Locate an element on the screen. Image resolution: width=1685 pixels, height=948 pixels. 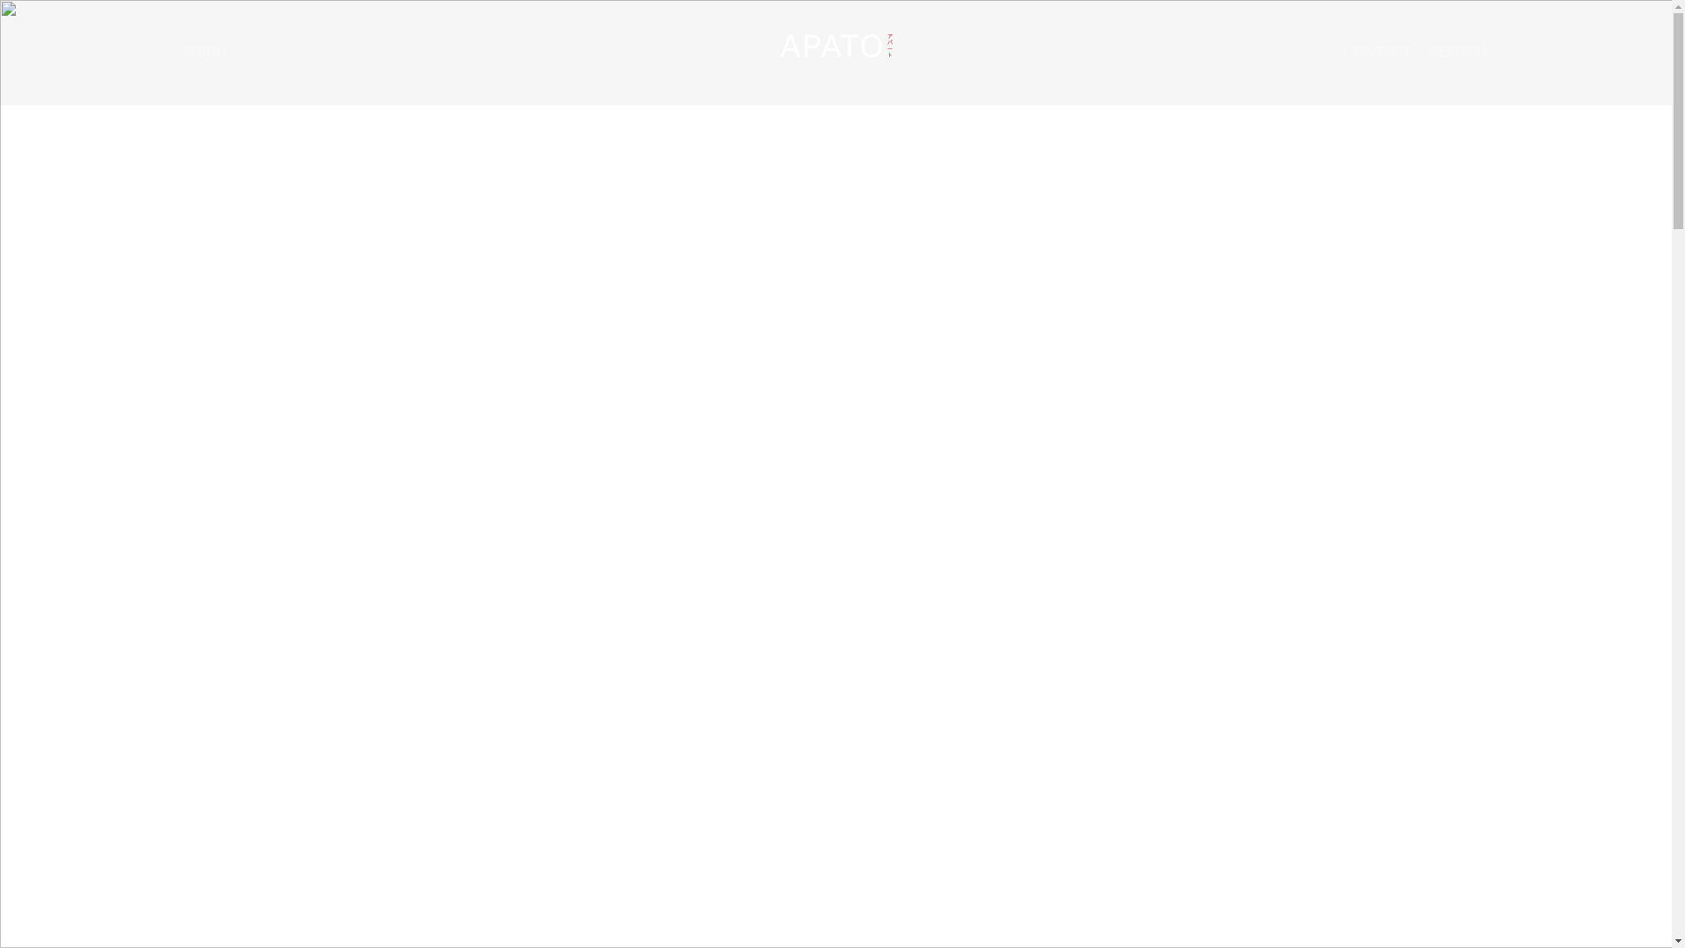
MENU is located at coordinates (205, 52).